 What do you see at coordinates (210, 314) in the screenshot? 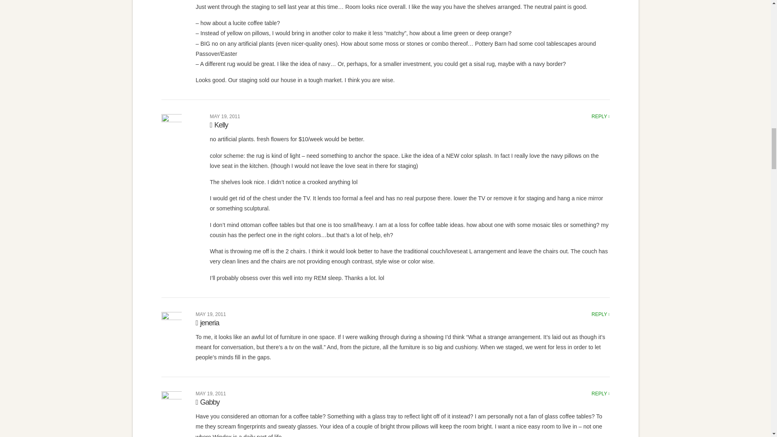
I see `MAY 19, 2011` at bounding box center [210, 314].